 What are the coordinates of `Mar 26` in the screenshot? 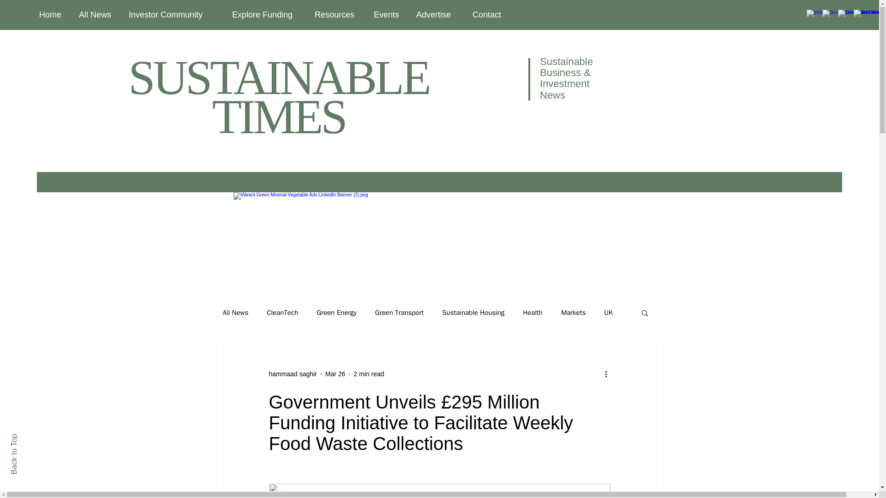 It's located at (335, 373).